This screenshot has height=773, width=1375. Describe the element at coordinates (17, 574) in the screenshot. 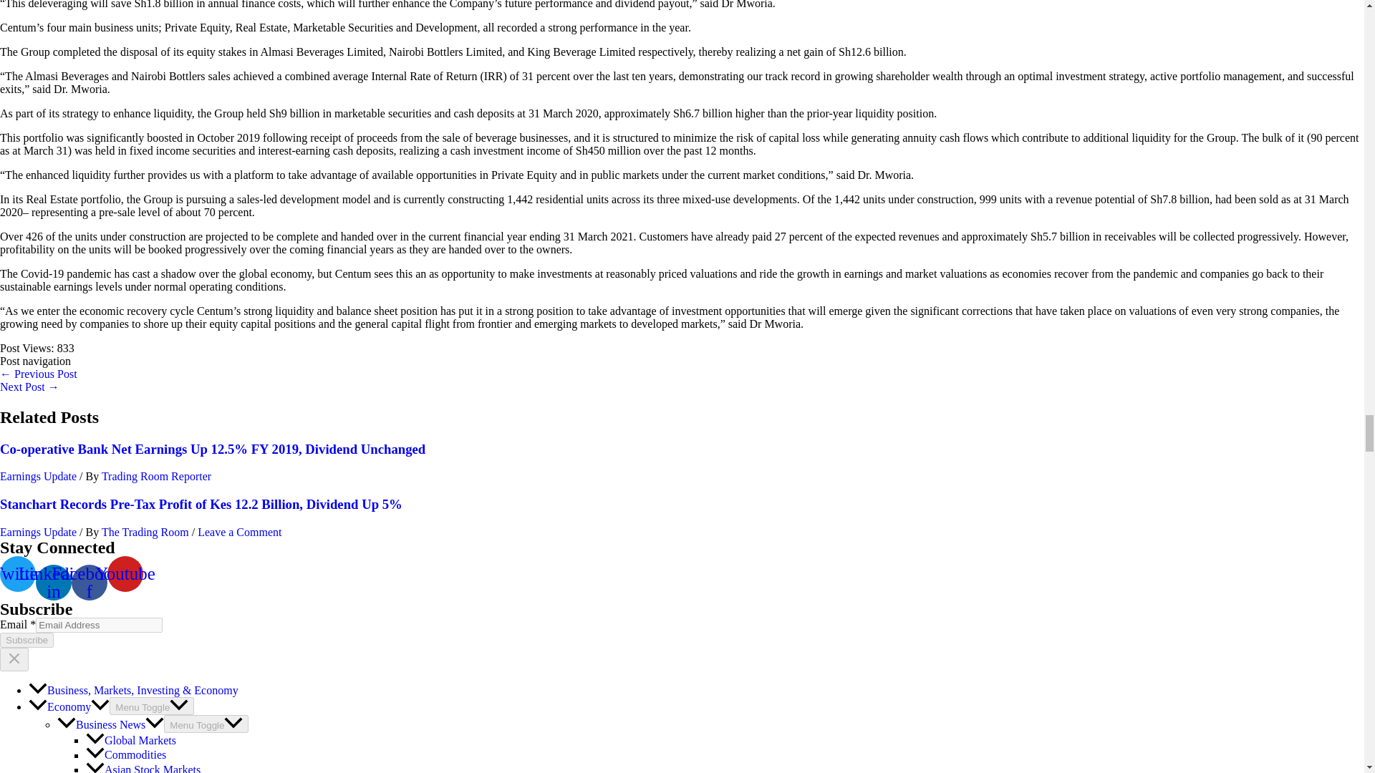

I see `Twitter` at that location.